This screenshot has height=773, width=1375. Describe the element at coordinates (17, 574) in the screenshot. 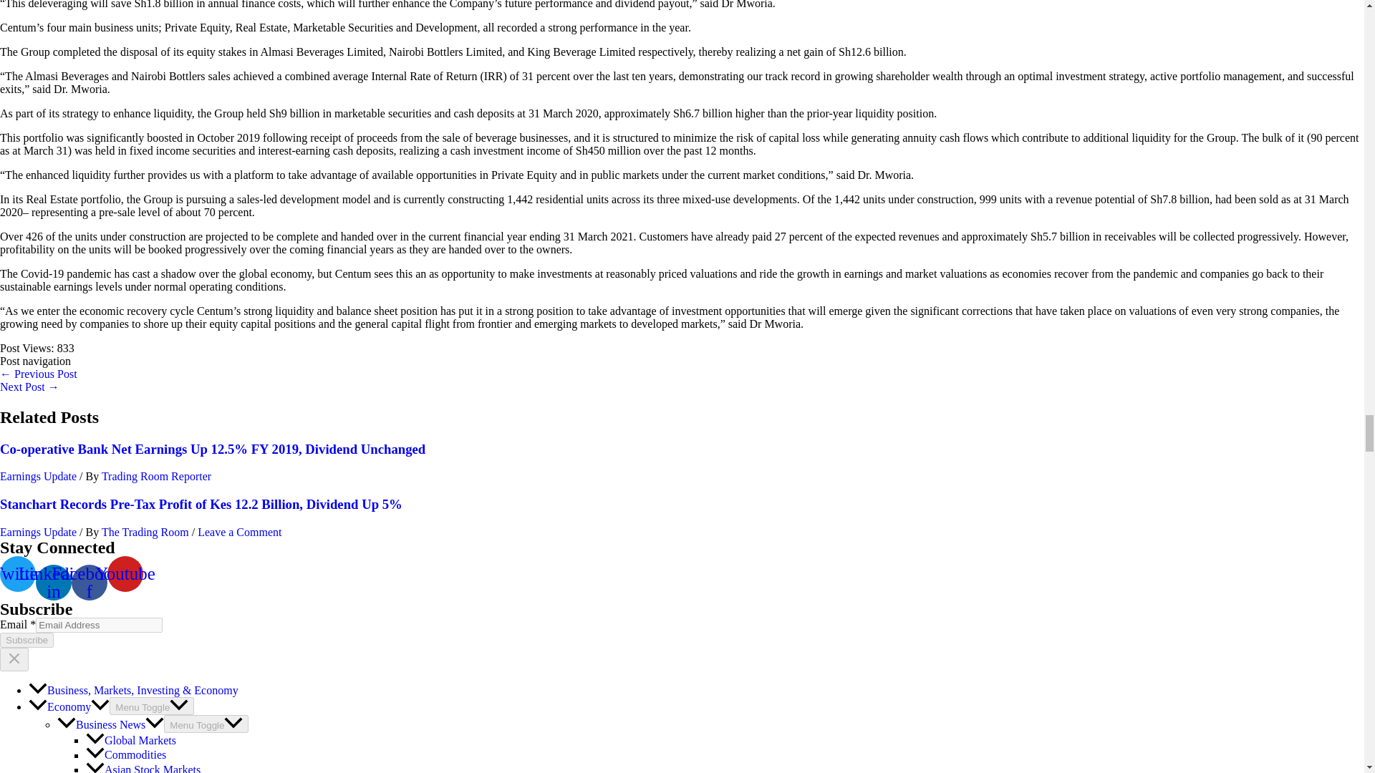

I see `Twitter` at that location.